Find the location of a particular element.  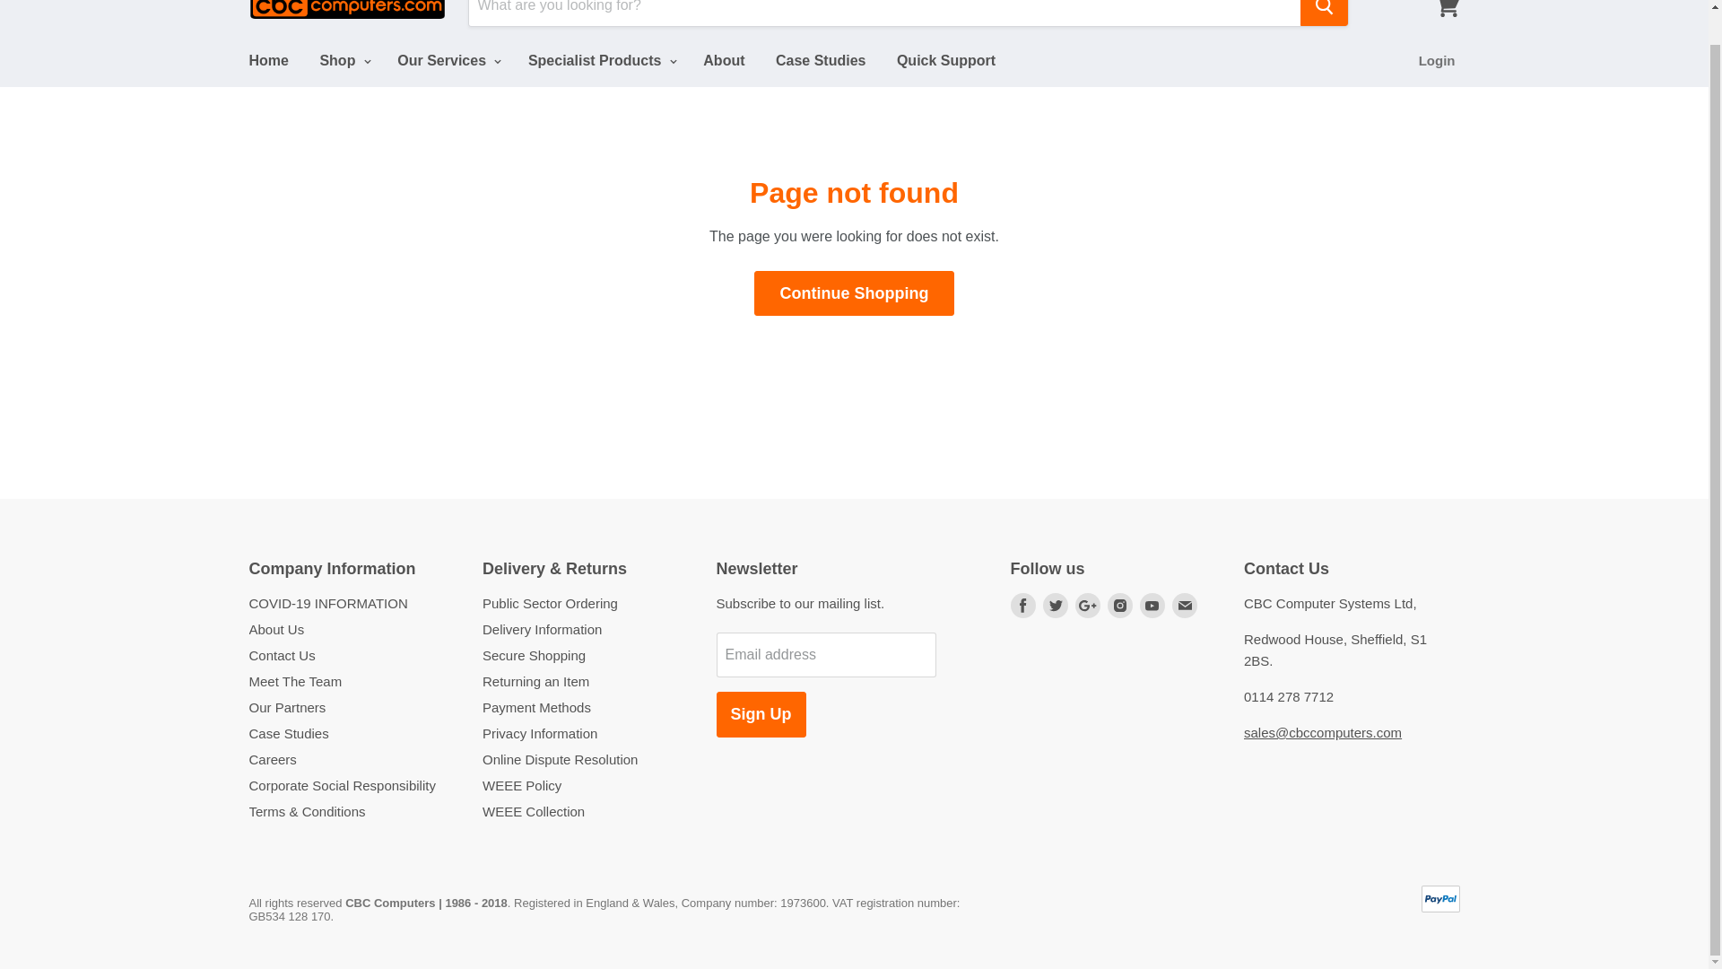

E-mail is located at coordinates (1184, 605).